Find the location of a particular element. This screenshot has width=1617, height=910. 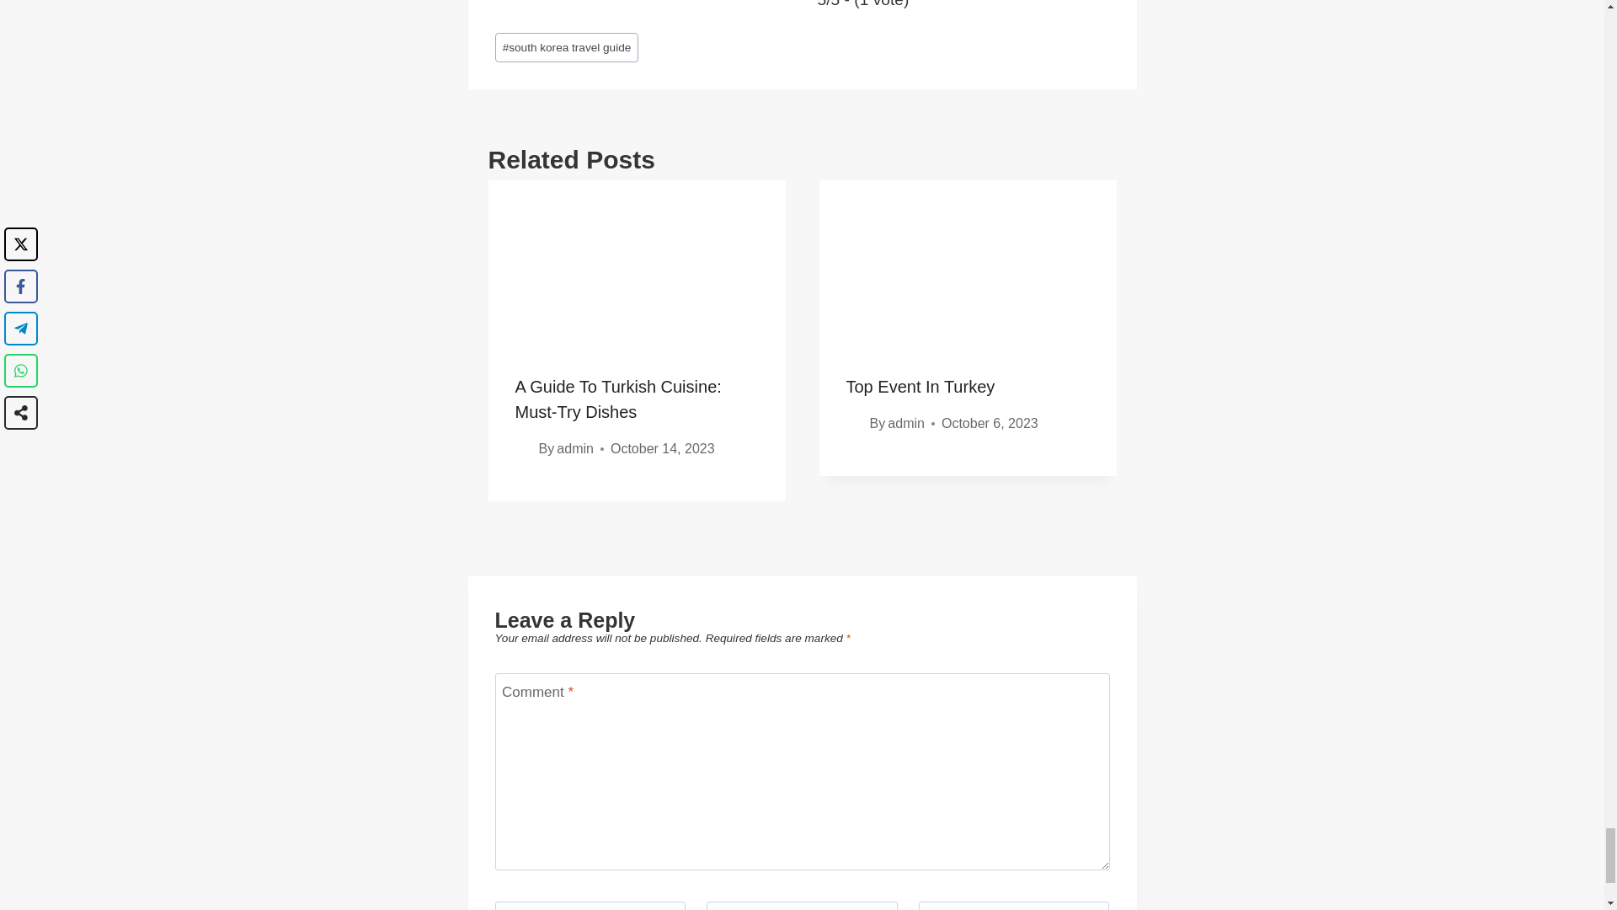

south korea travel guide is located at coordinates (566, 47).